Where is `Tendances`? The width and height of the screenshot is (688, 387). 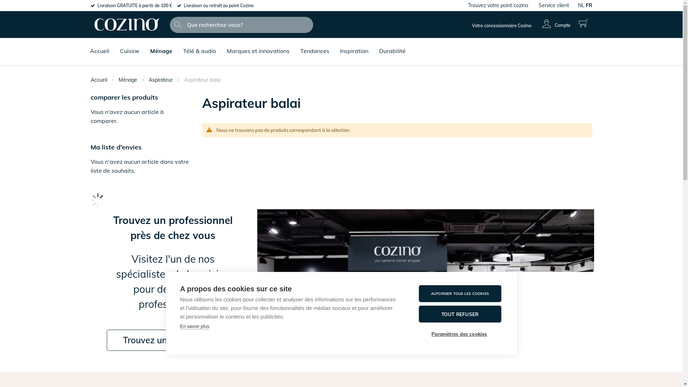
Tendances is located at coordinates (315, 46).